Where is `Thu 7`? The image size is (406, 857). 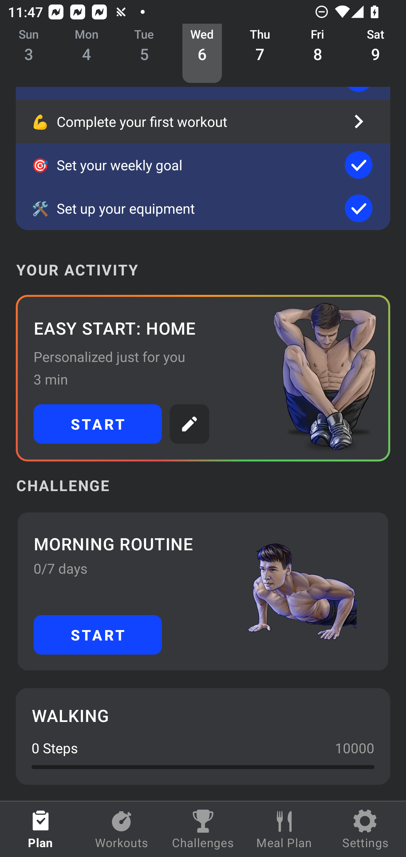 Thu 7 is located at coordinates (260, 54).